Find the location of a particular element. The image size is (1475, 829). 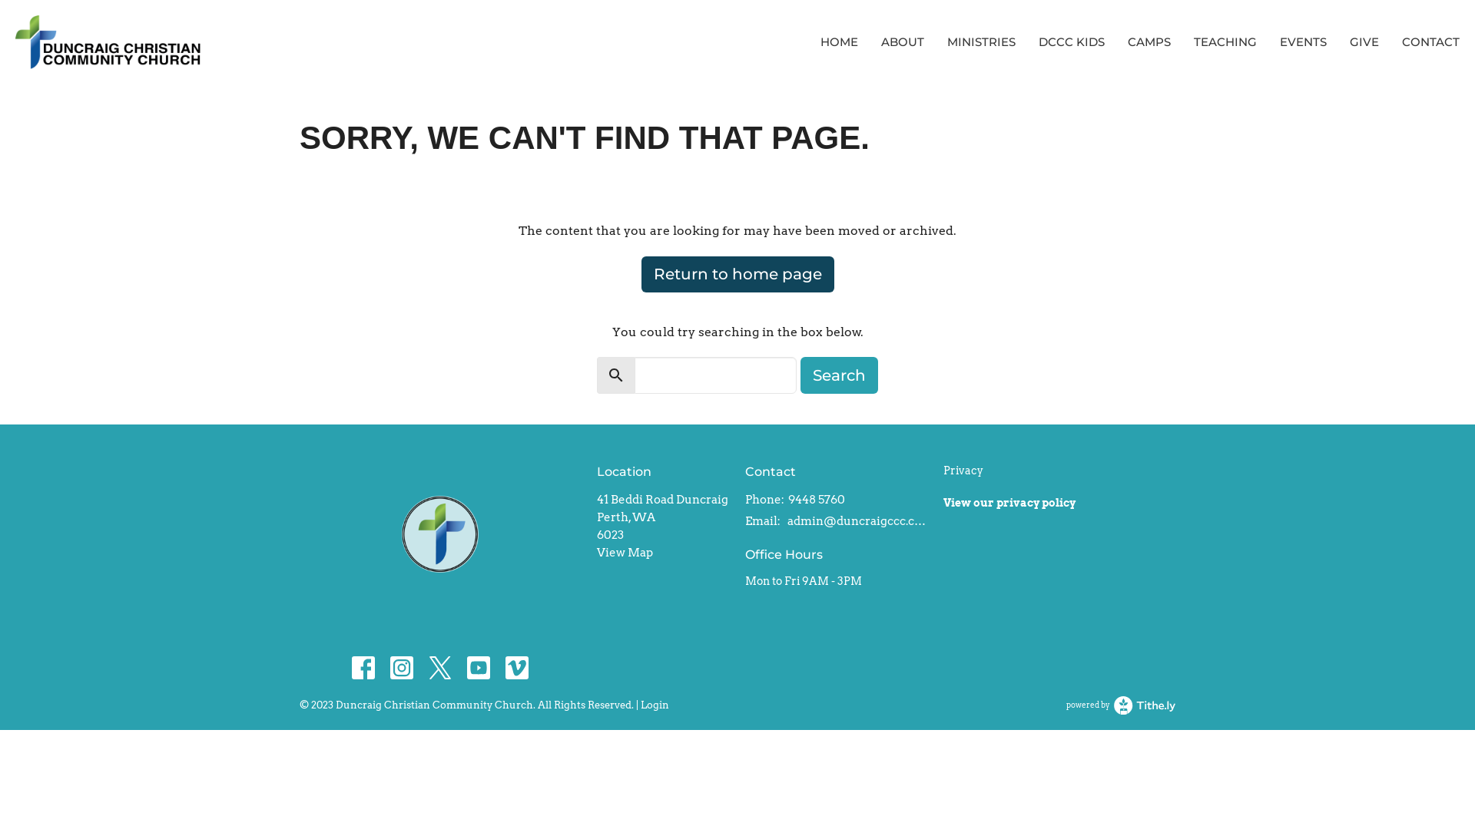

MINISTRIES is located at coordinates (982, 41).